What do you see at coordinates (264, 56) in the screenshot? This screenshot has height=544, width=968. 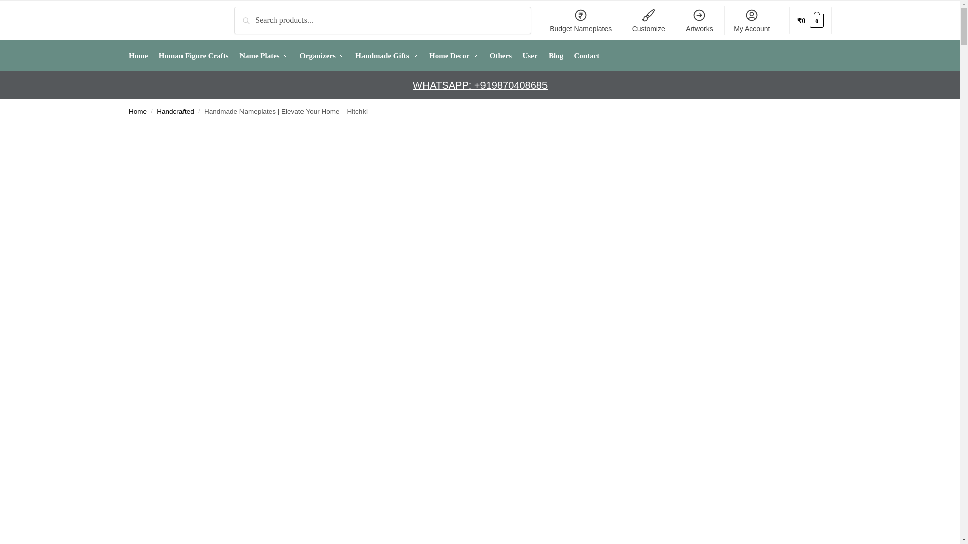 I see `Name Plates` at bounding box center [264, 56].